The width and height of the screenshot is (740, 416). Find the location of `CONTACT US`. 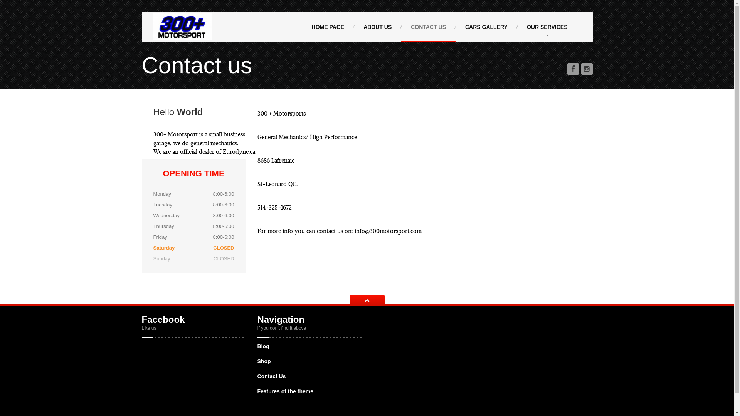

CONTACT US is located at coordinates (429, 27).